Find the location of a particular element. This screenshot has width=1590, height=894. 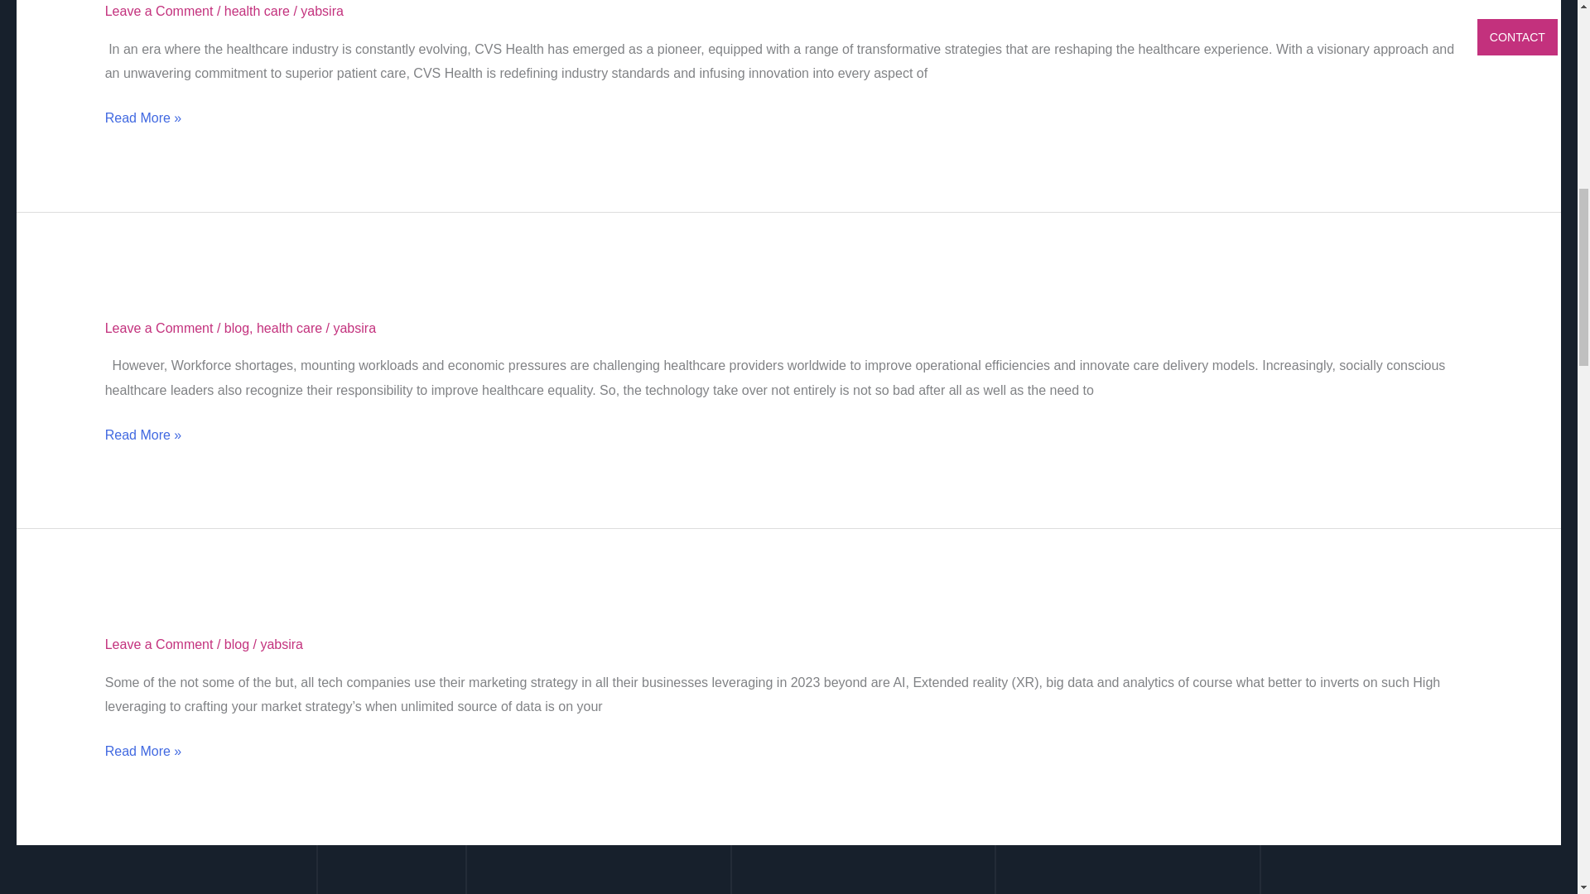

View all posts by yabsira is located at coordinates (282, 644).